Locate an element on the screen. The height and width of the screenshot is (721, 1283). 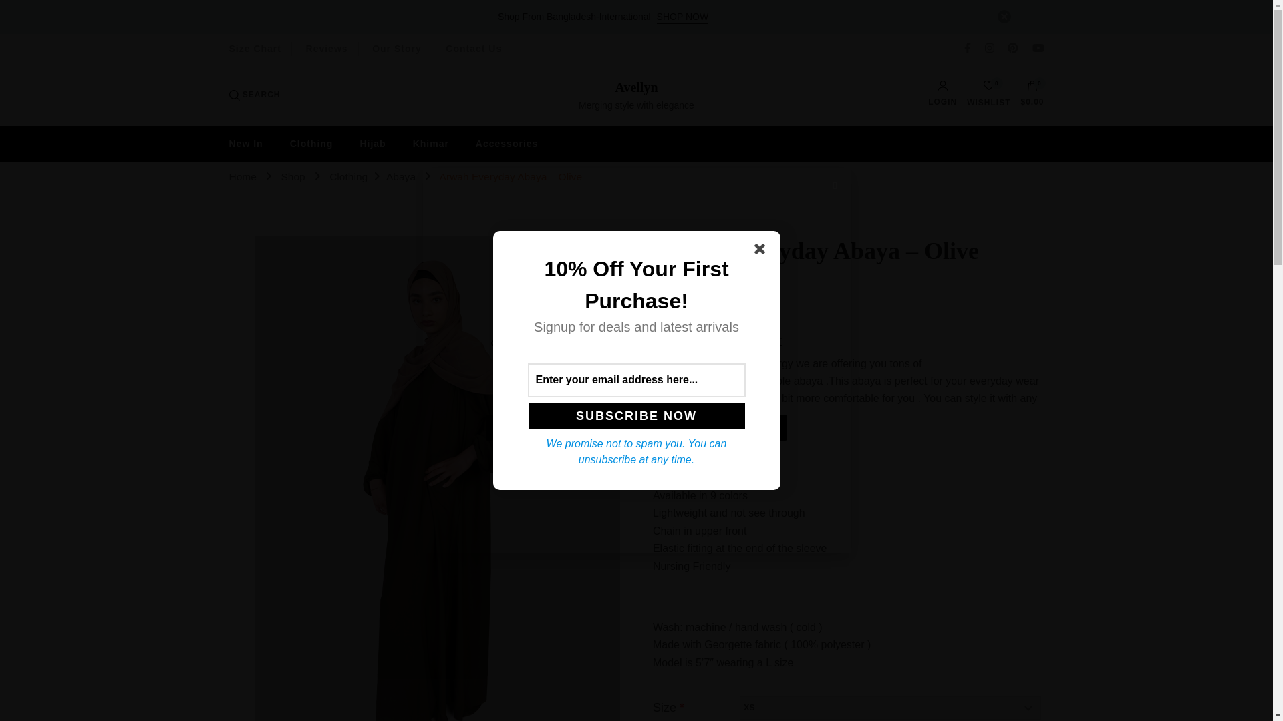
Close optin form is located at coordinates (762, 251).